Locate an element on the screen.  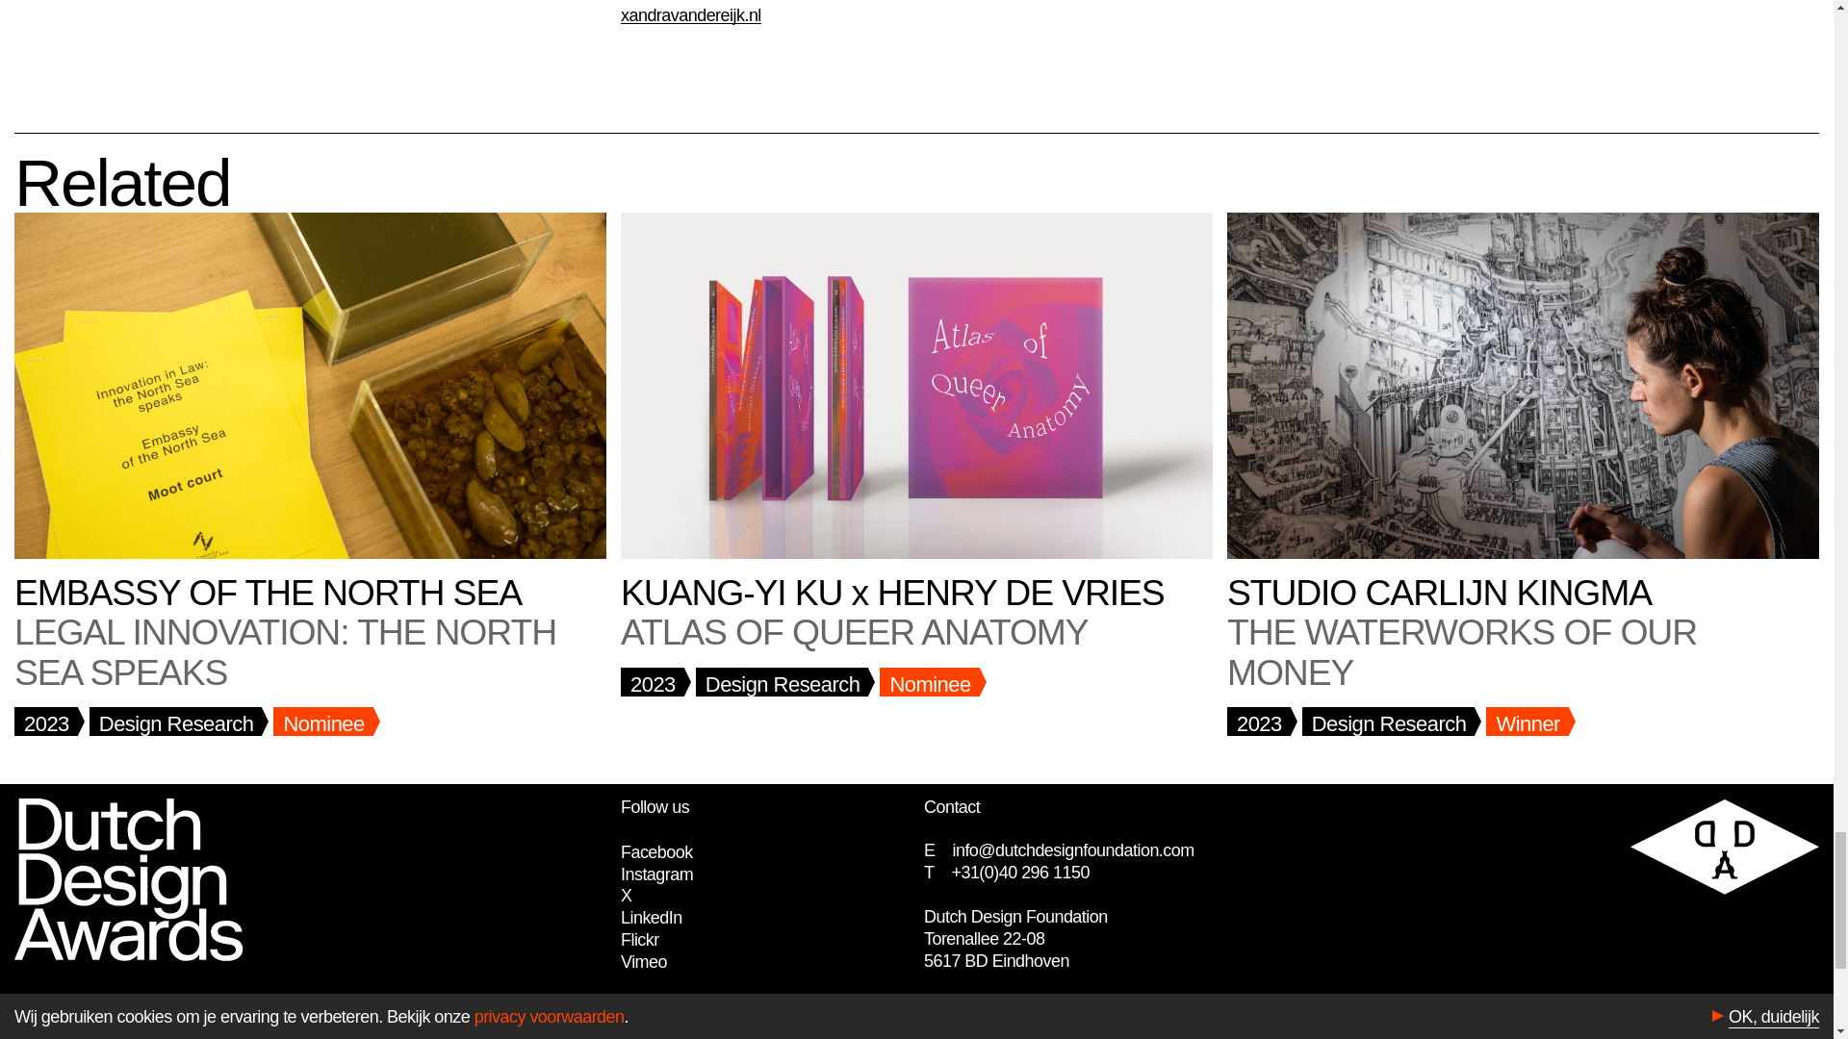
2023 is located at coordinates (1258, 722).